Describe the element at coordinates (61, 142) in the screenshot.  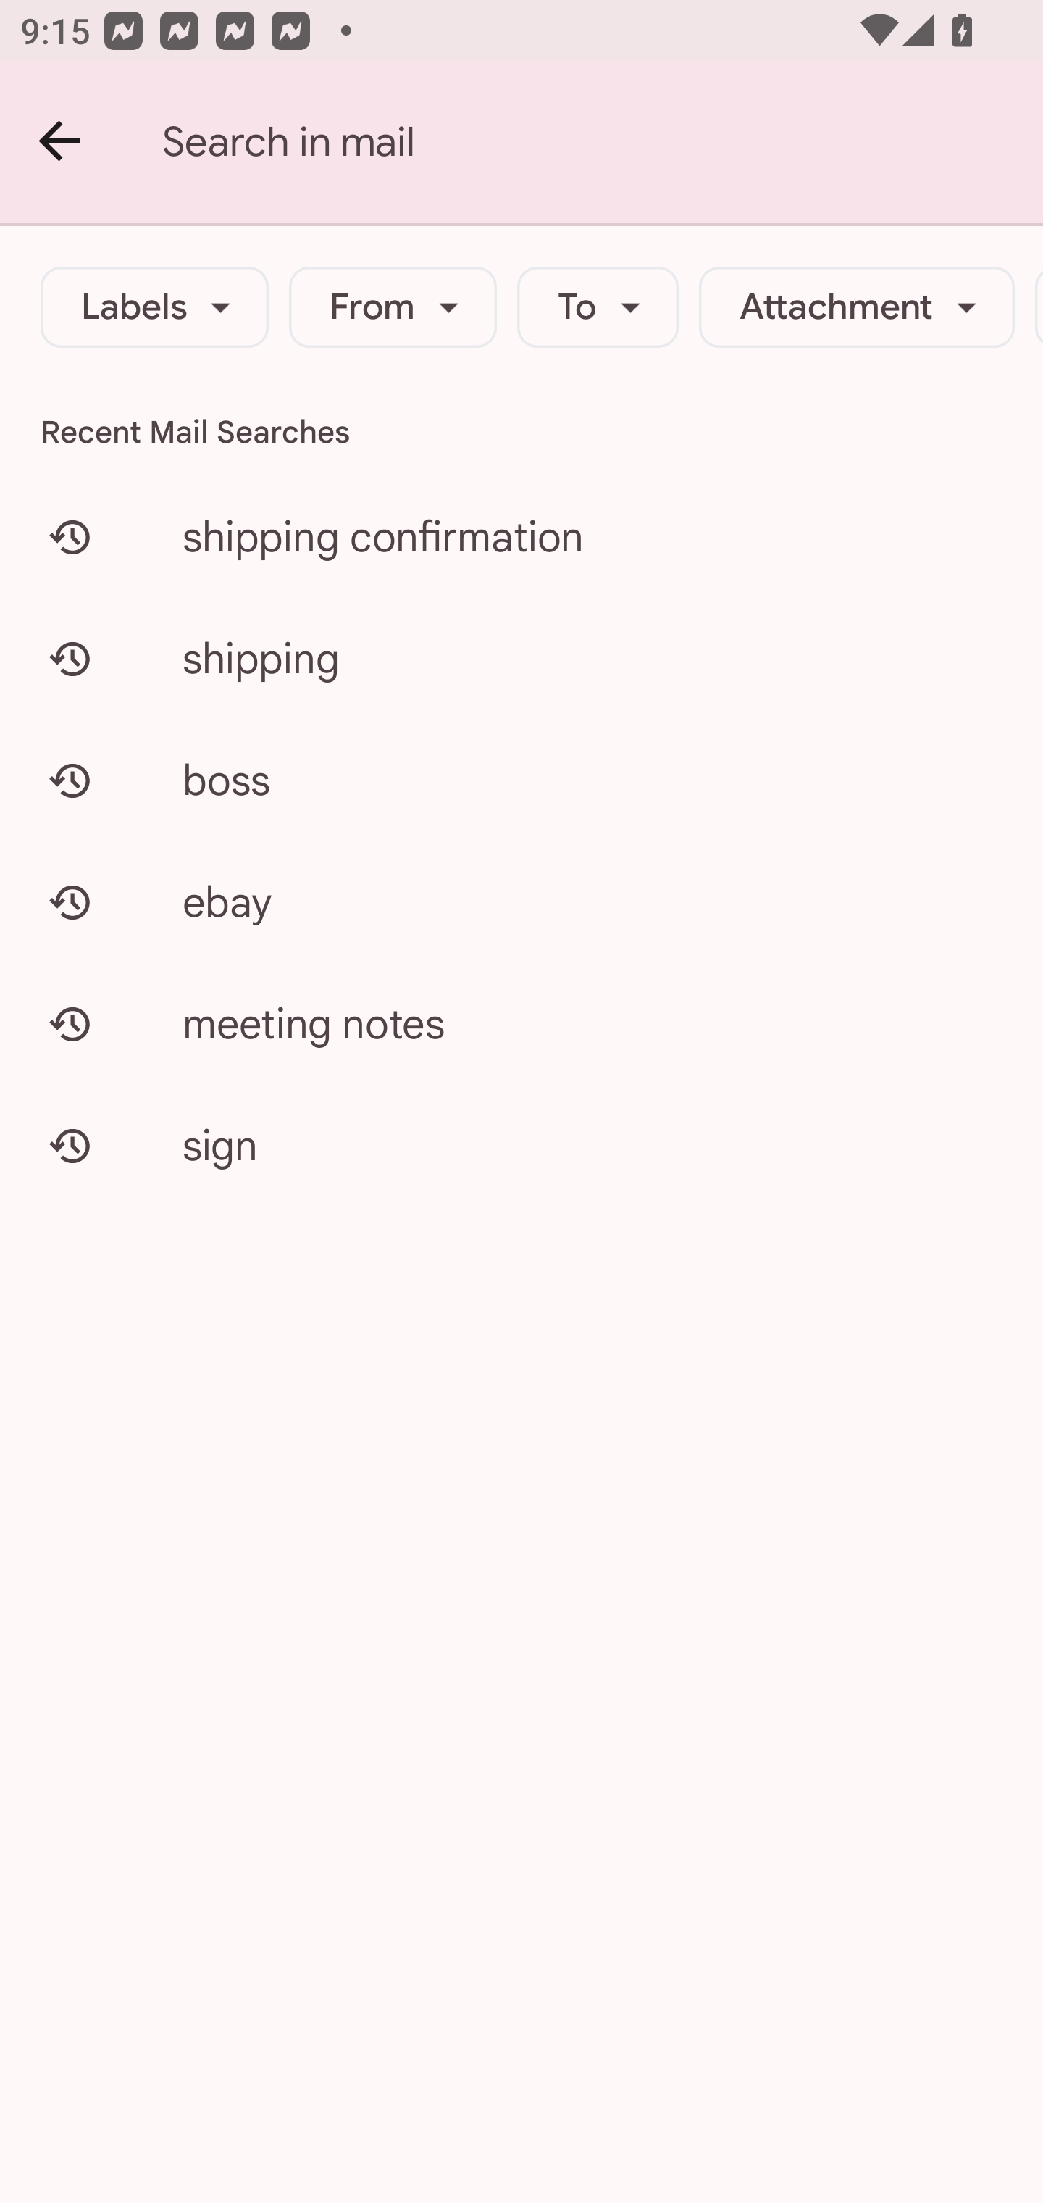
I see `Back` at that location.